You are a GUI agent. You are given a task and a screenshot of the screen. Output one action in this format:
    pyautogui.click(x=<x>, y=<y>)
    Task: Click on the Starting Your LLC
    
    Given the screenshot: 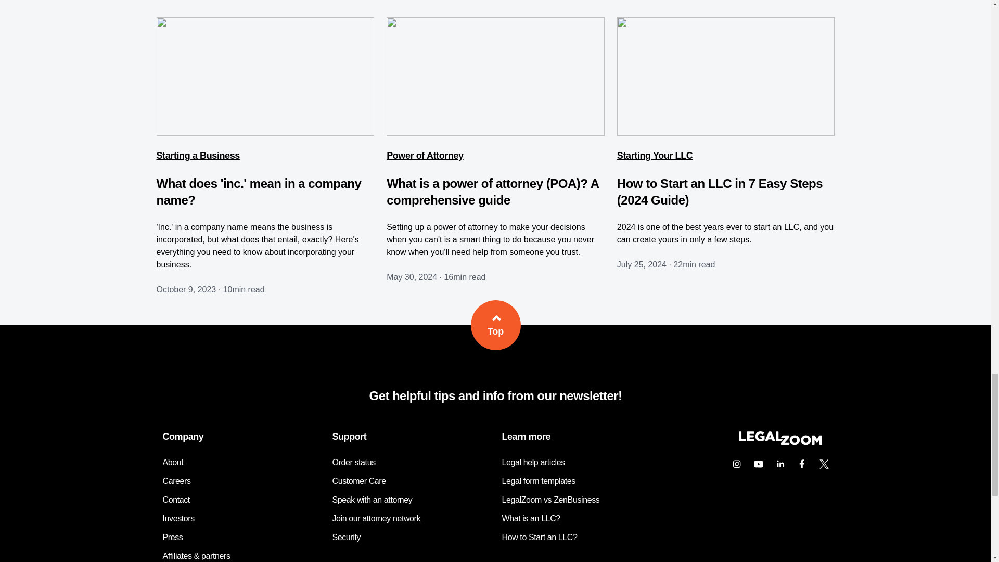 What is the action you would take?
    pyautogui.click(x=655, y=156)
    